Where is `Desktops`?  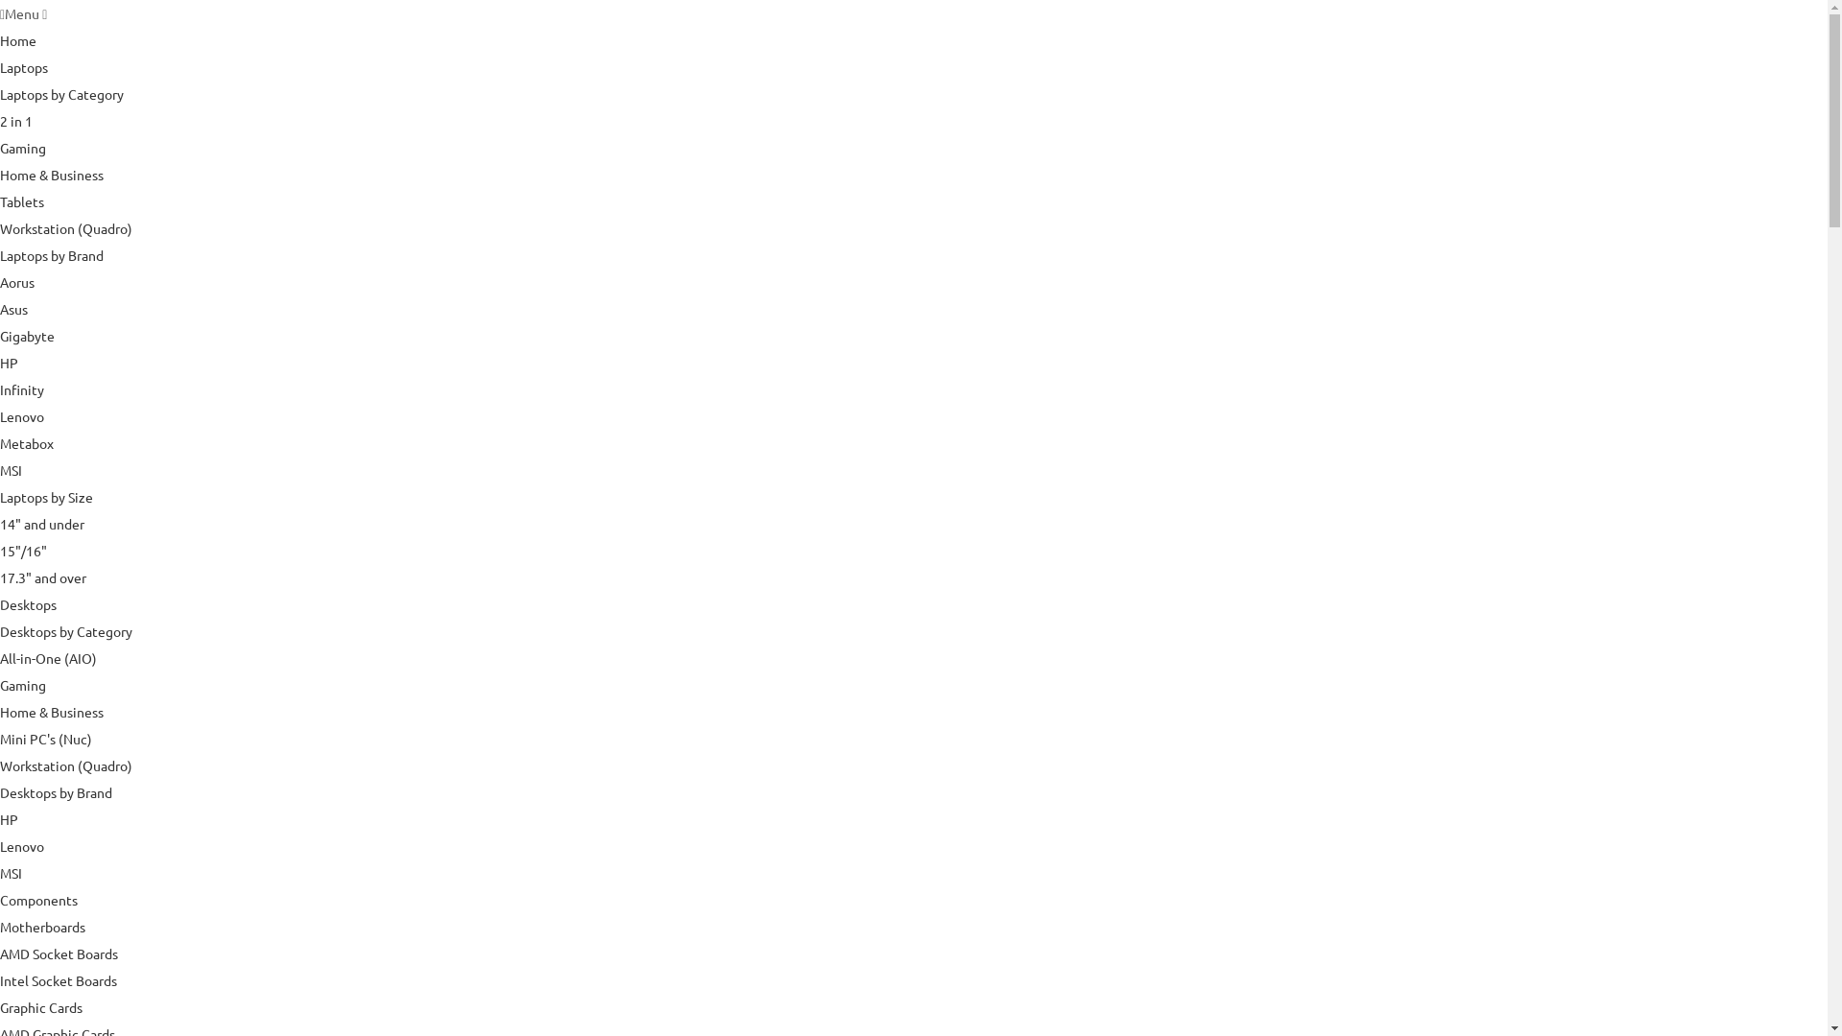
Desktops is located at coordinates (29, 604).